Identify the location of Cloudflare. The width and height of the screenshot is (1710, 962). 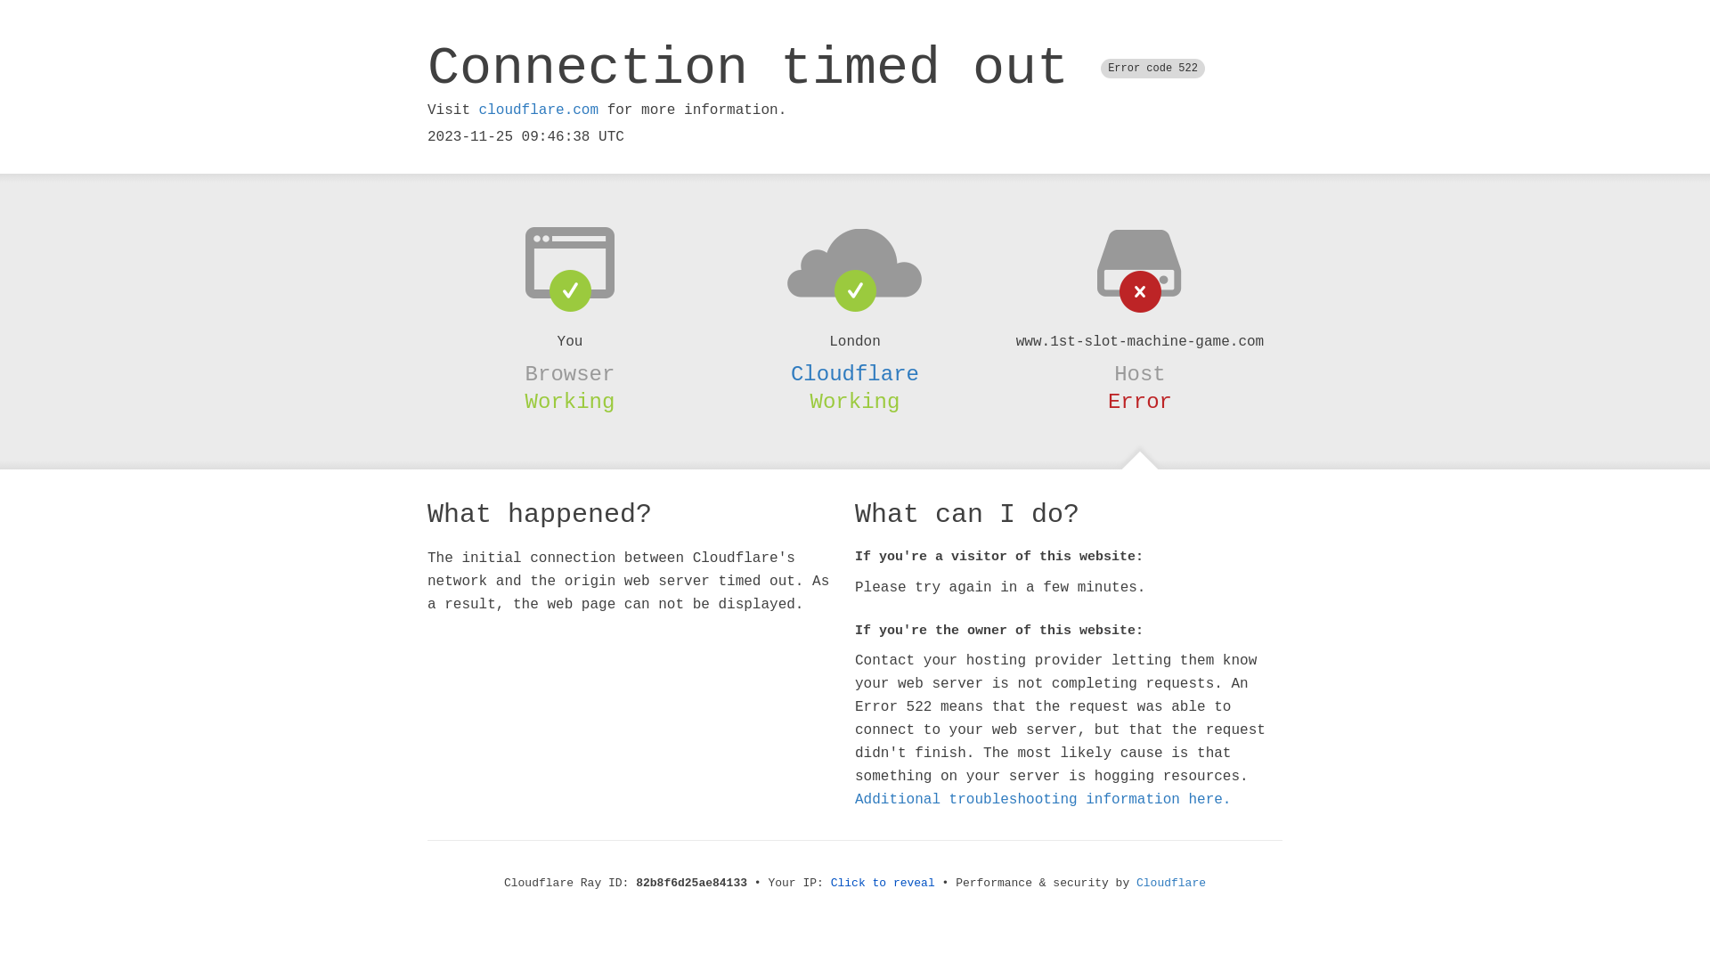
(1171, 884).